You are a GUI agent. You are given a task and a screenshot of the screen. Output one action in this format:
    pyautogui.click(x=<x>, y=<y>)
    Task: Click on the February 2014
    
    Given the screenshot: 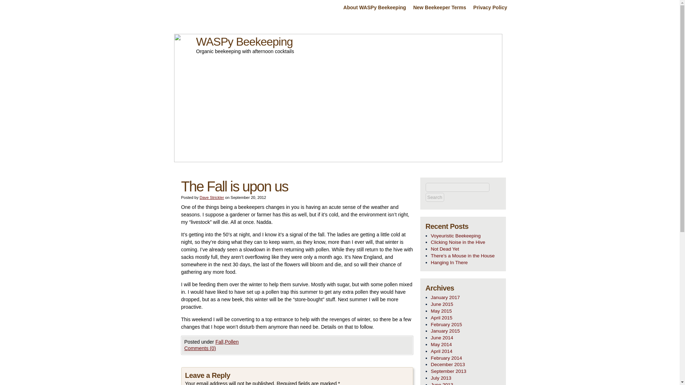 What is the action you would take?
    pyautogui.click(x=466, y=358)
    